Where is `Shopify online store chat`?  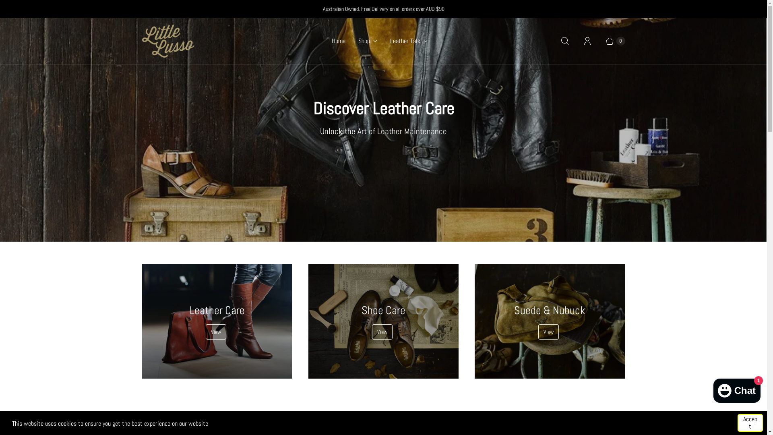 Shopify online store chat is located at coordinates (737, 389).